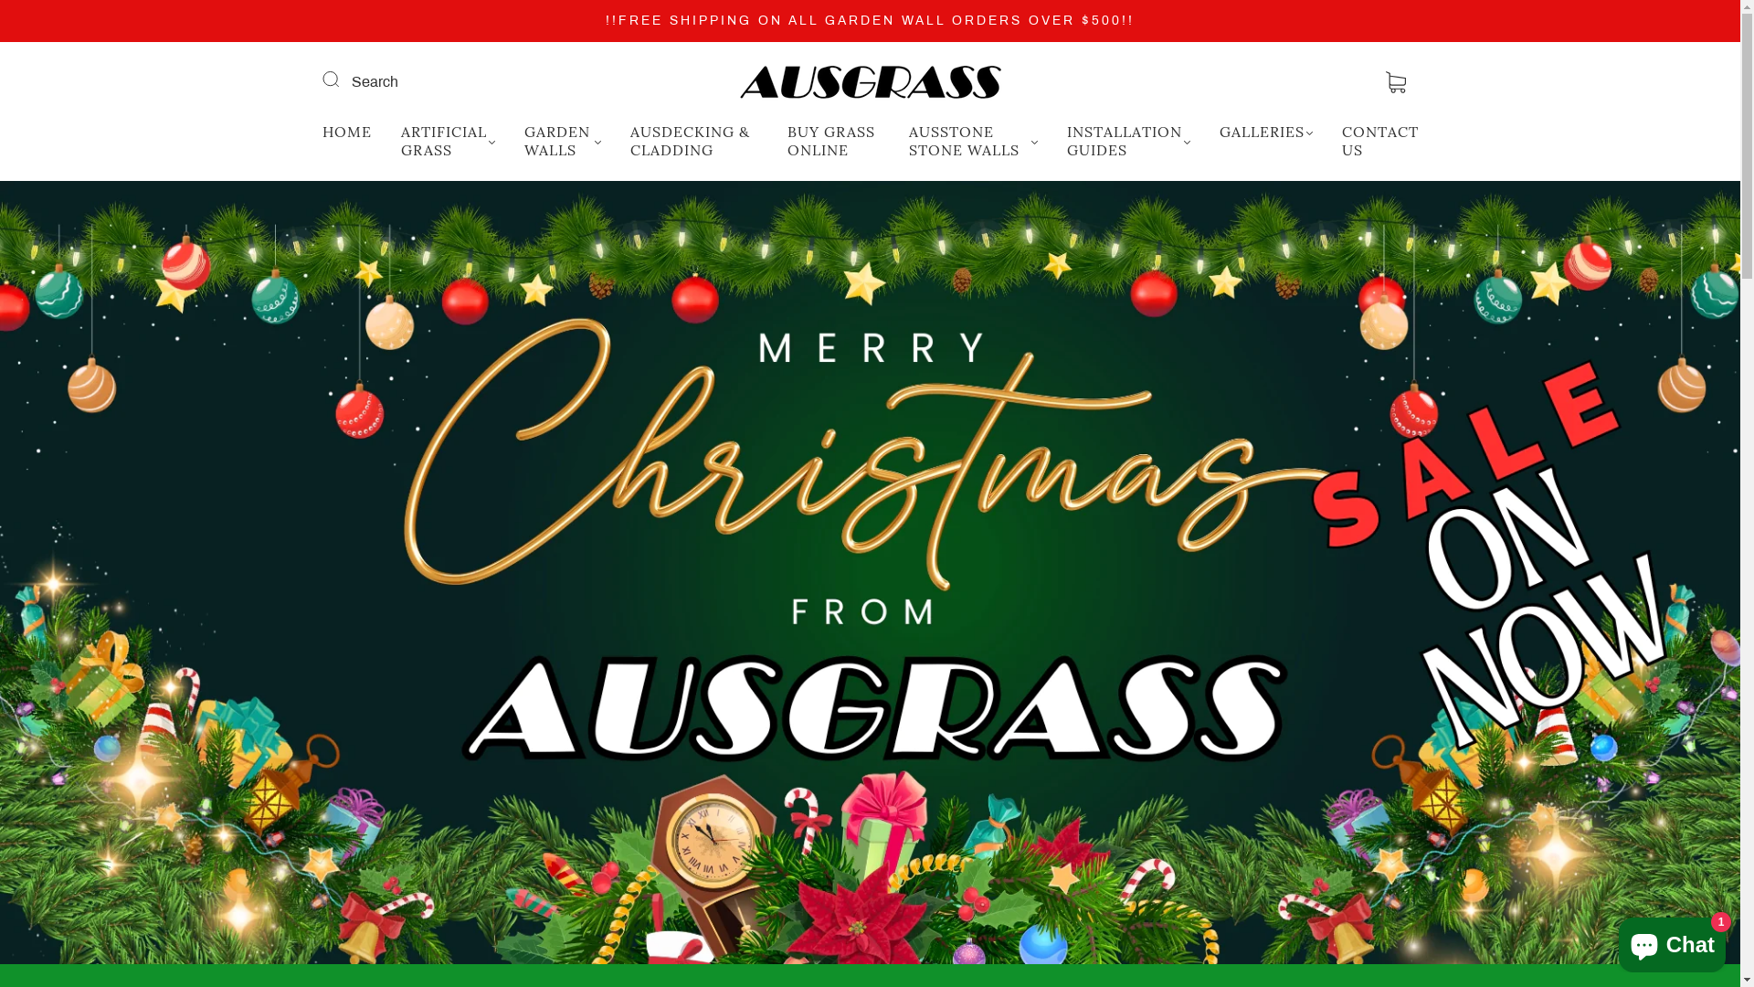  Describe the element at coordinates (563, 141) in the screenshot. I see `GARDEN WALLS` at that location.